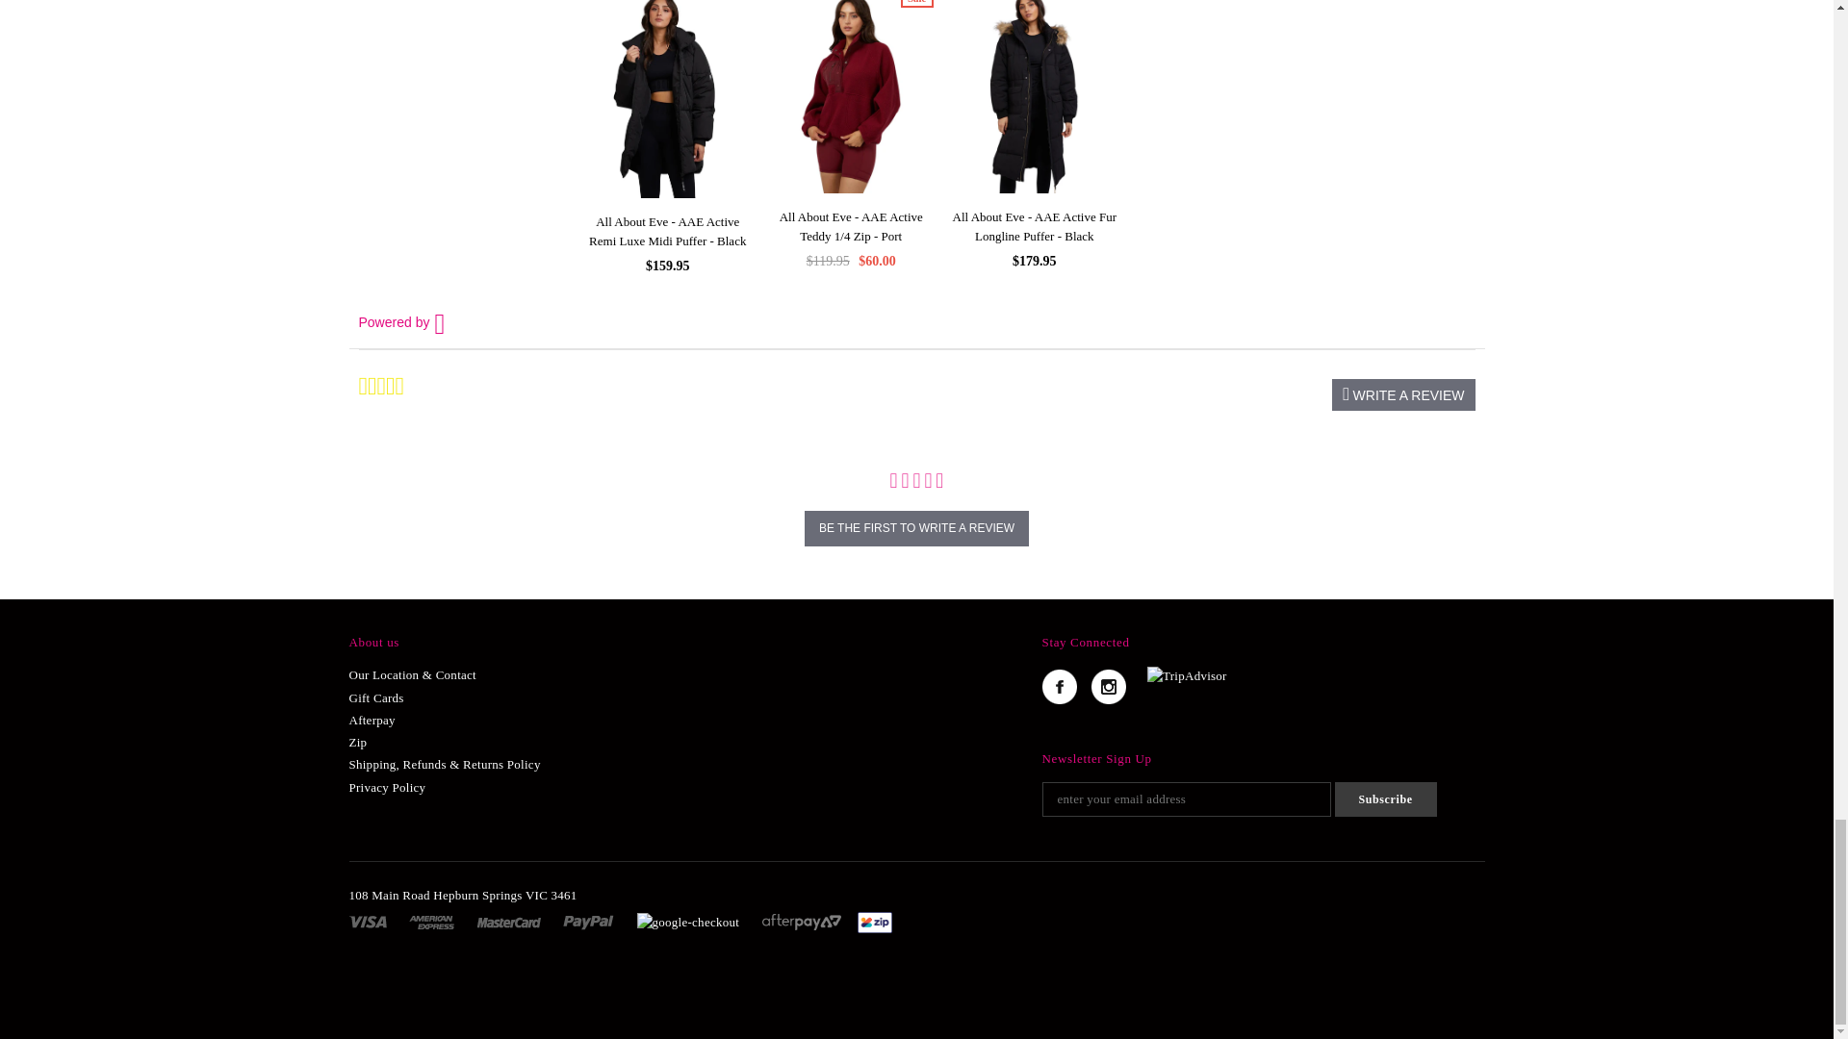 This screenshot has height=1039, width=1848. I want to click on Subscribe, so click(1384, 798).